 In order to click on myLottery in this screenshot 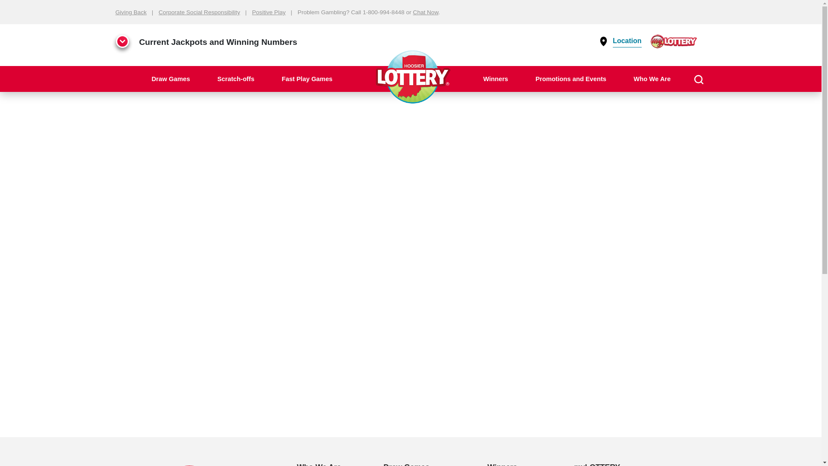, I will do `click(674, 41)`.